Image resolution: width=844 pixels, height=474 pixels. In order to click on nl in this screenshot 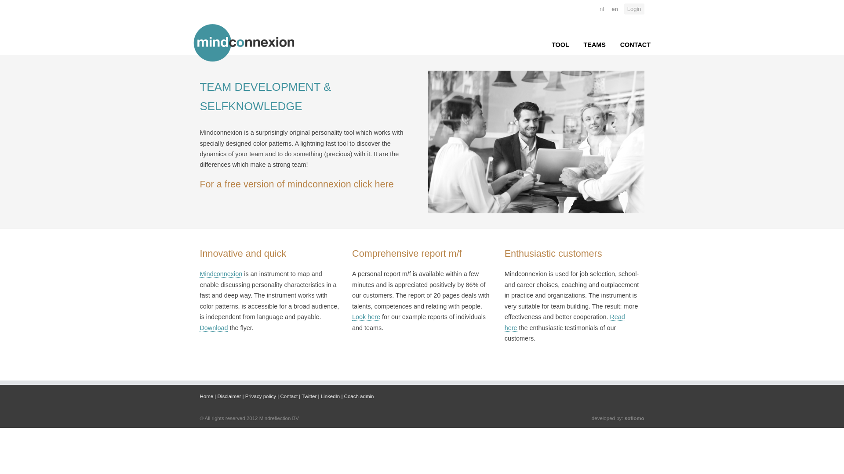, I will do `click(601, 9)`.